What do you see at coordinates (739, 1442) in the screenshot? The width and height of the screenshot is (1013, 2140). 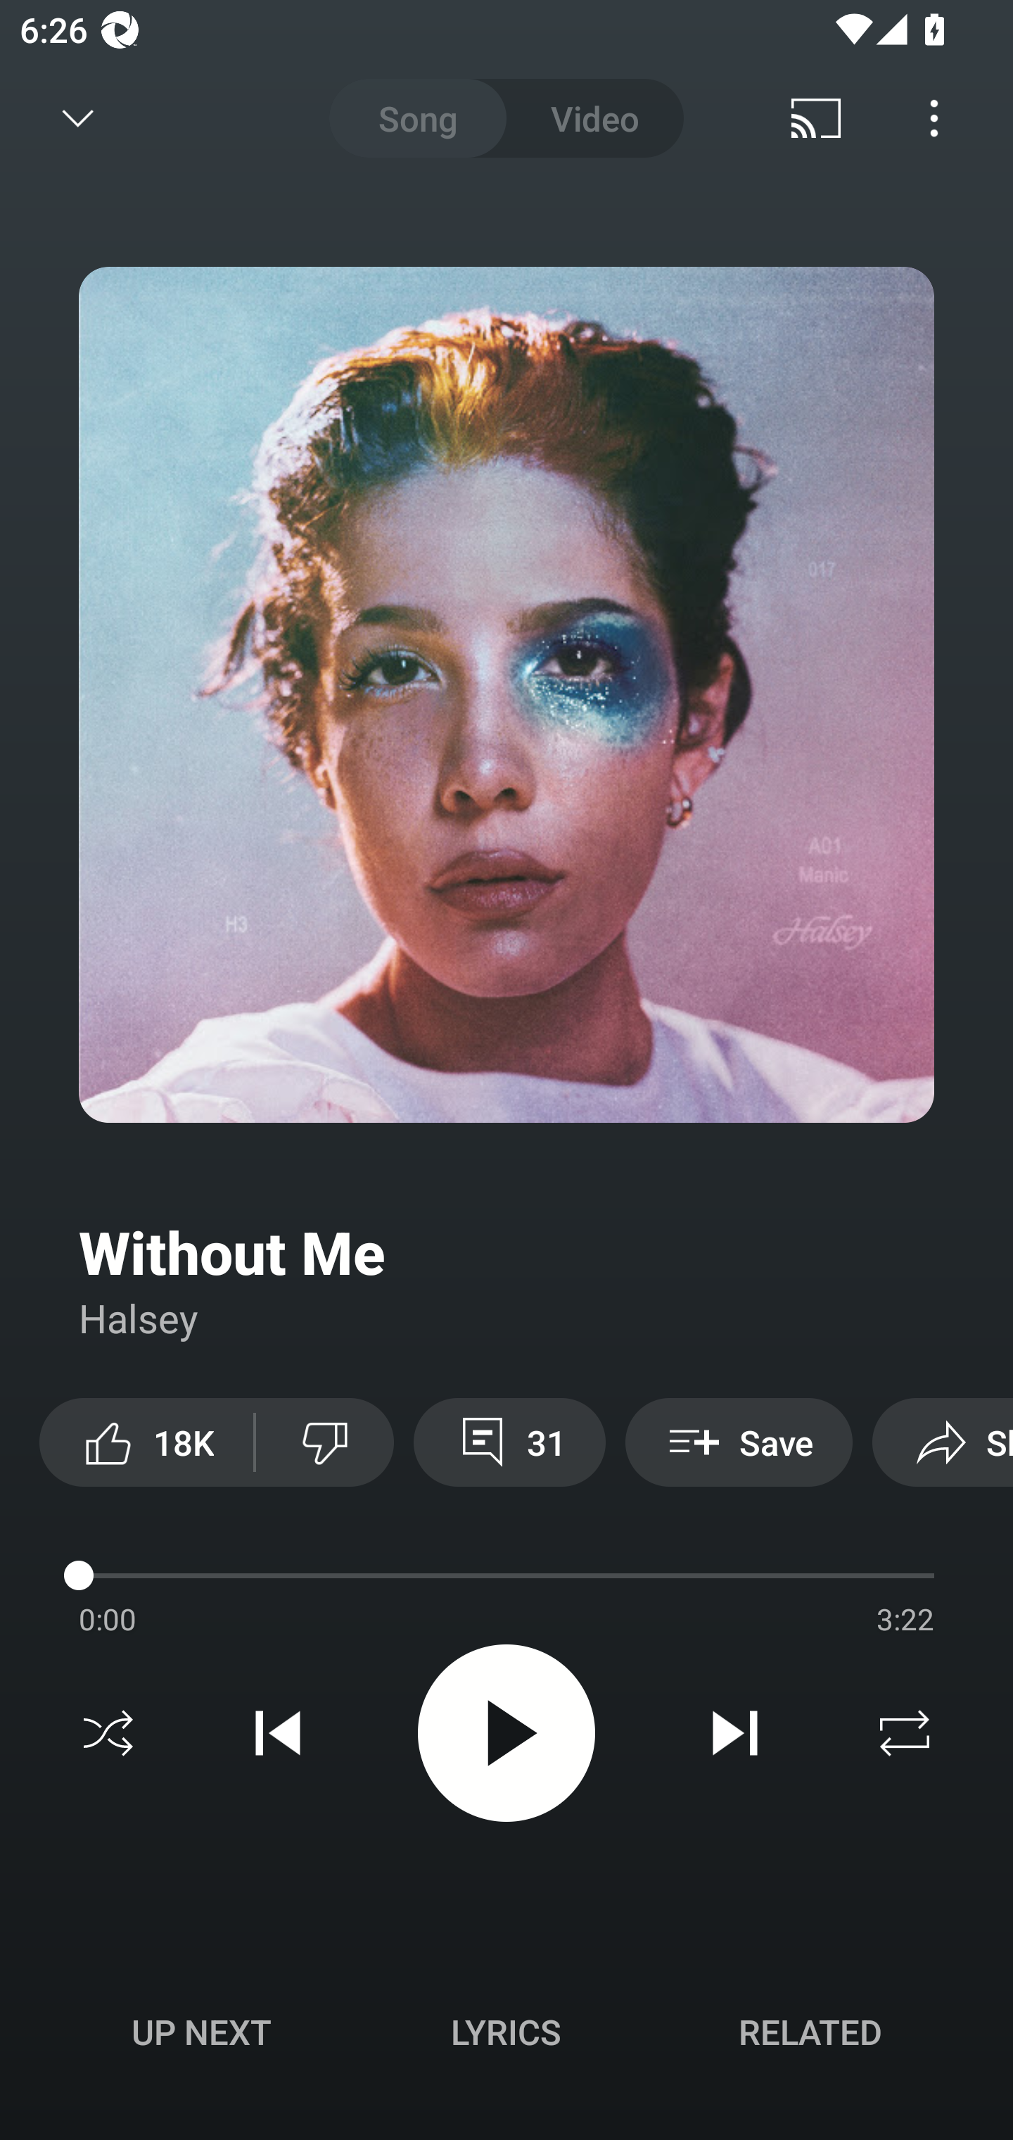 I see `Save Save to playlist` at bounding box center [739, 1442].